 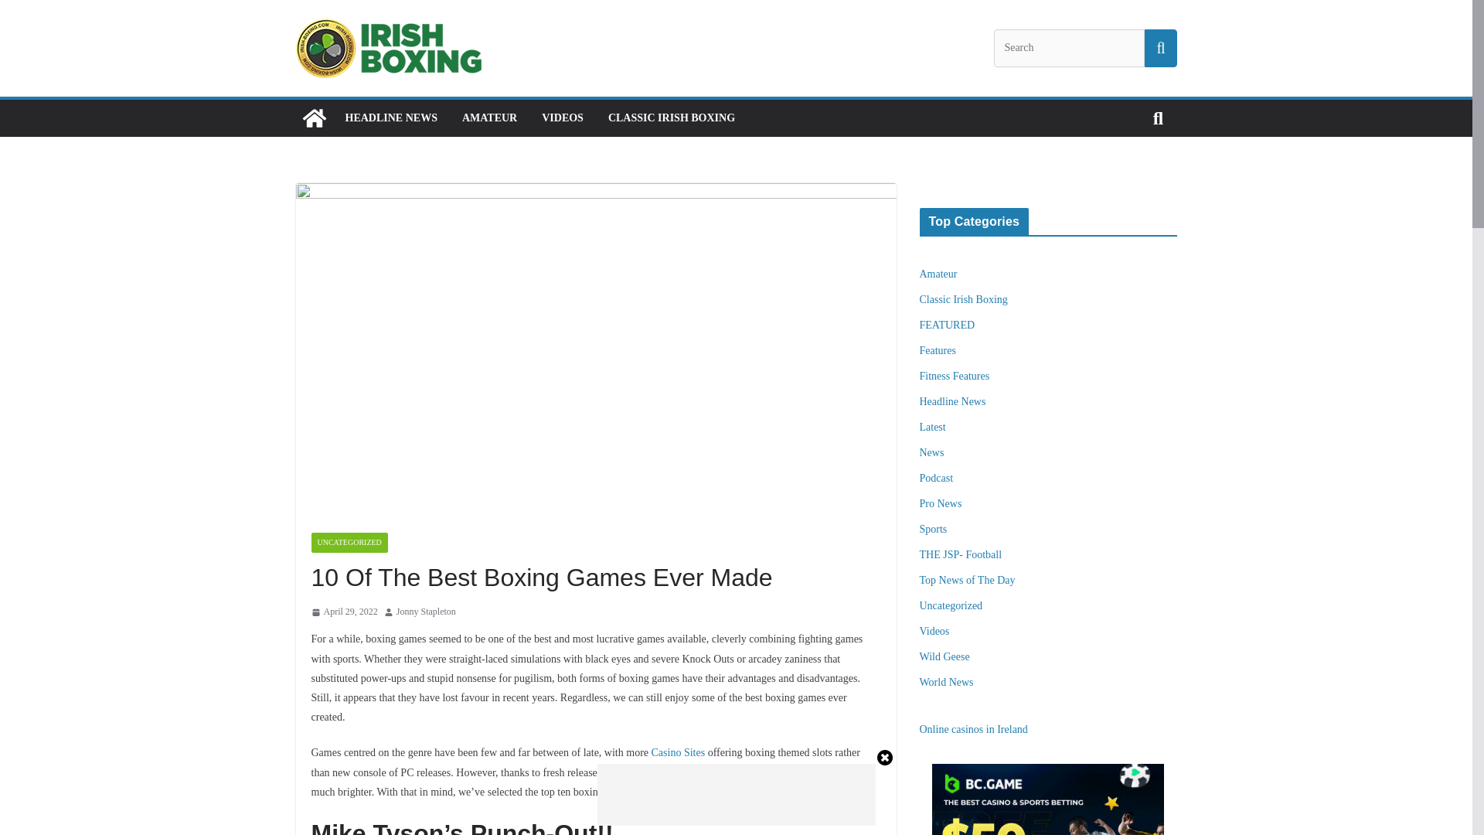 What do you see at coordinates (948, 325) in the screenshot?
I see `FEATURED` at bounding box center [948, 325].